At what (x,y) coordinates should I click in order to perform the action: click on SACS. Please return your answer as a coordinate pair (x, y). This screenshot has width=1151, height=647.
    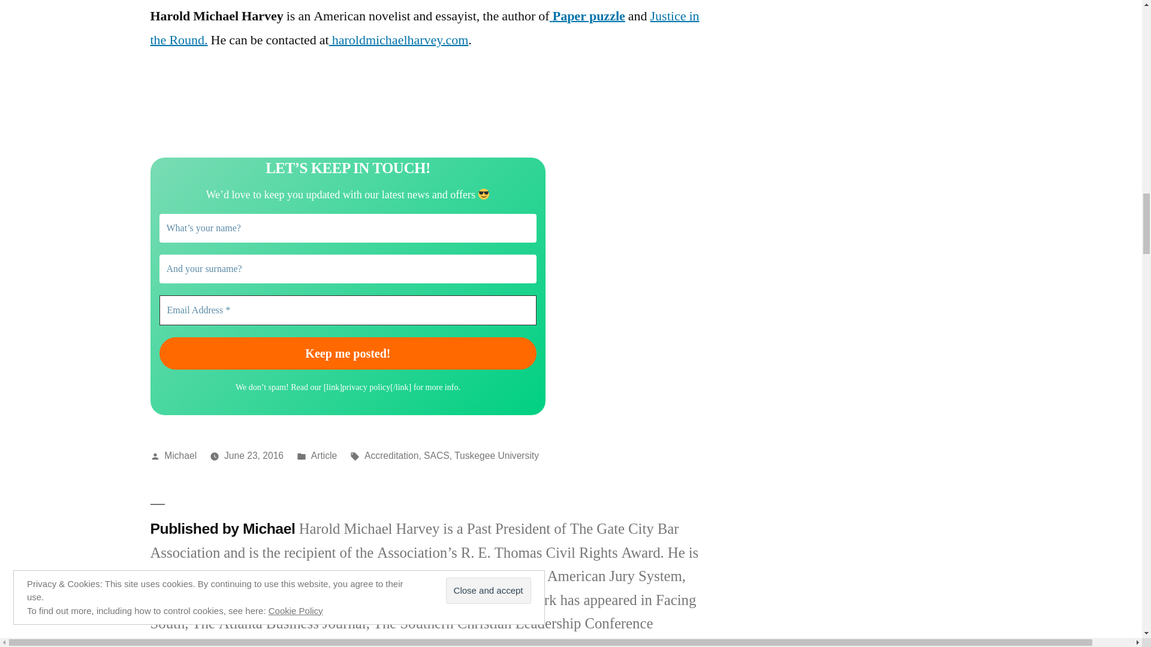
    Looking at the image, I should click on (436, 455).